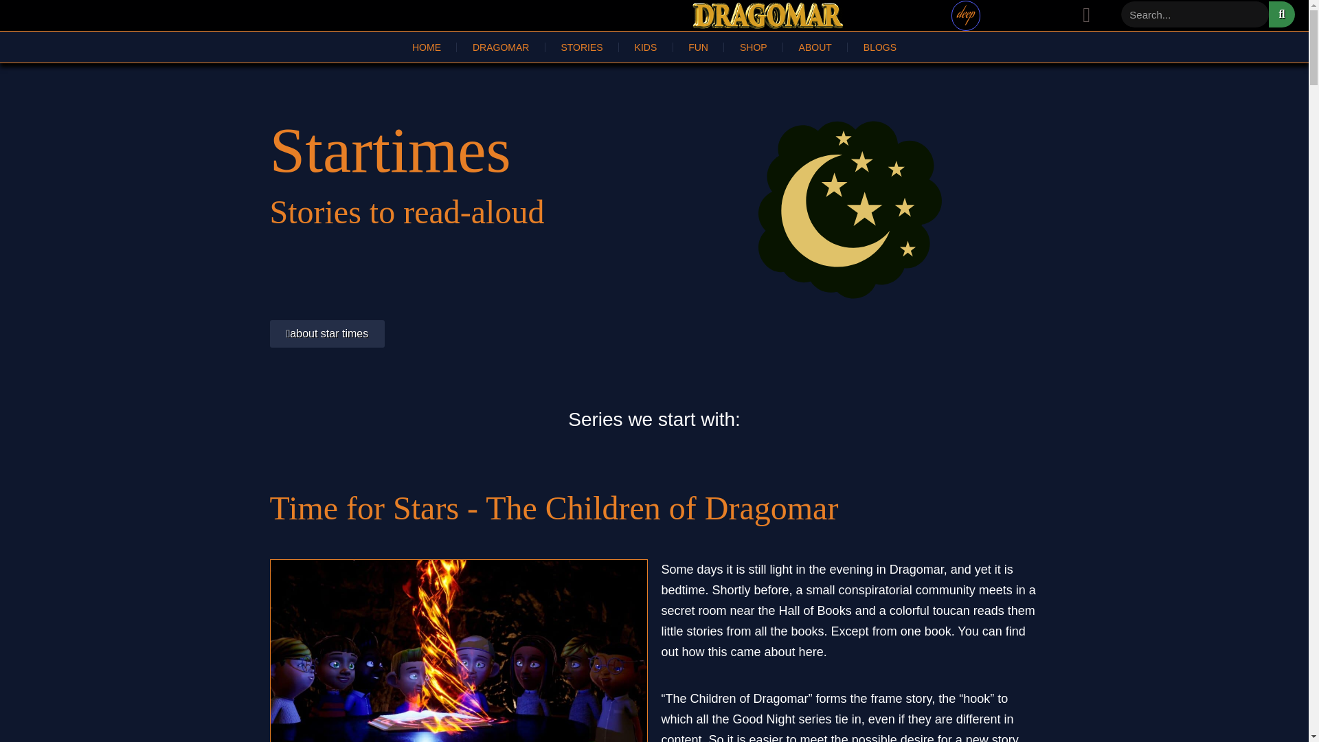 The width and height of the screenshot is (1319, 742). Describe the element at coordinates (646, 46) in the screenshot. I see `KIDS` at that location.